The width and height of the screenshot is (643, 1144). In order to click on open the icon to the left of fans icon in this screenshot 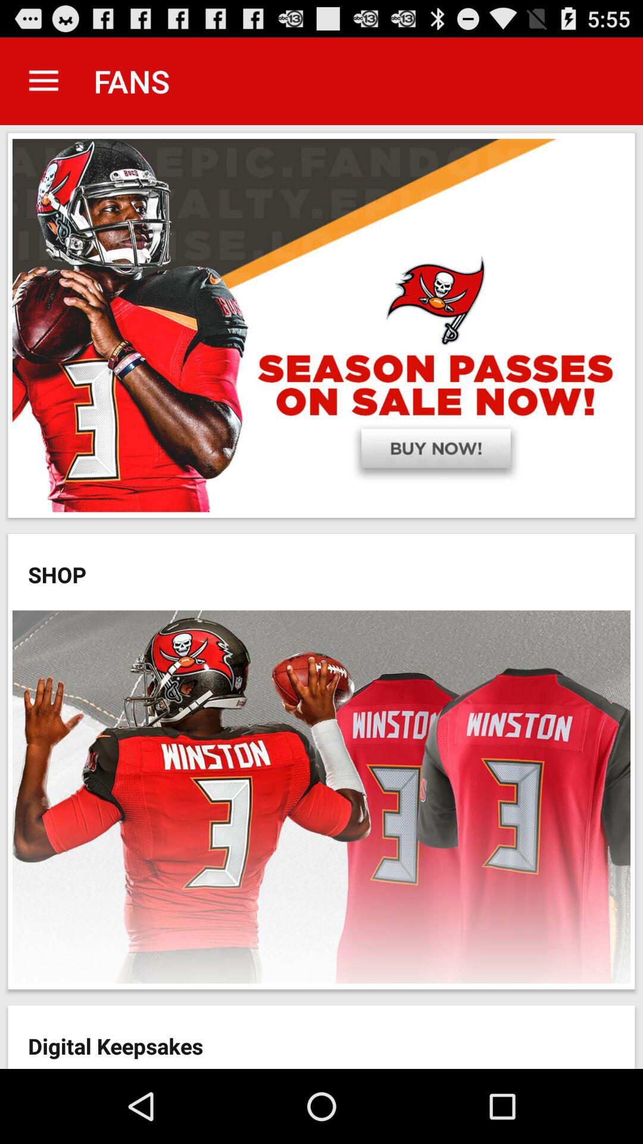, I will do `click(43, 81)`.